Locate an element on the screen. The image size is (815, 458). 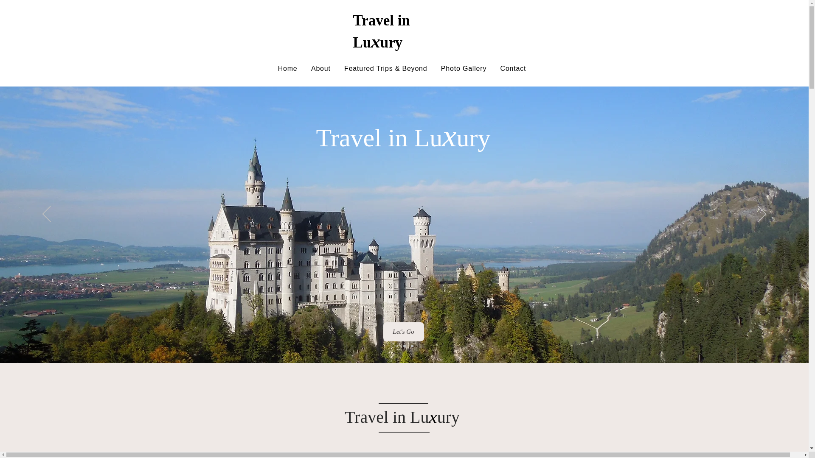
Let's Go is located at coordinates (403, 332).